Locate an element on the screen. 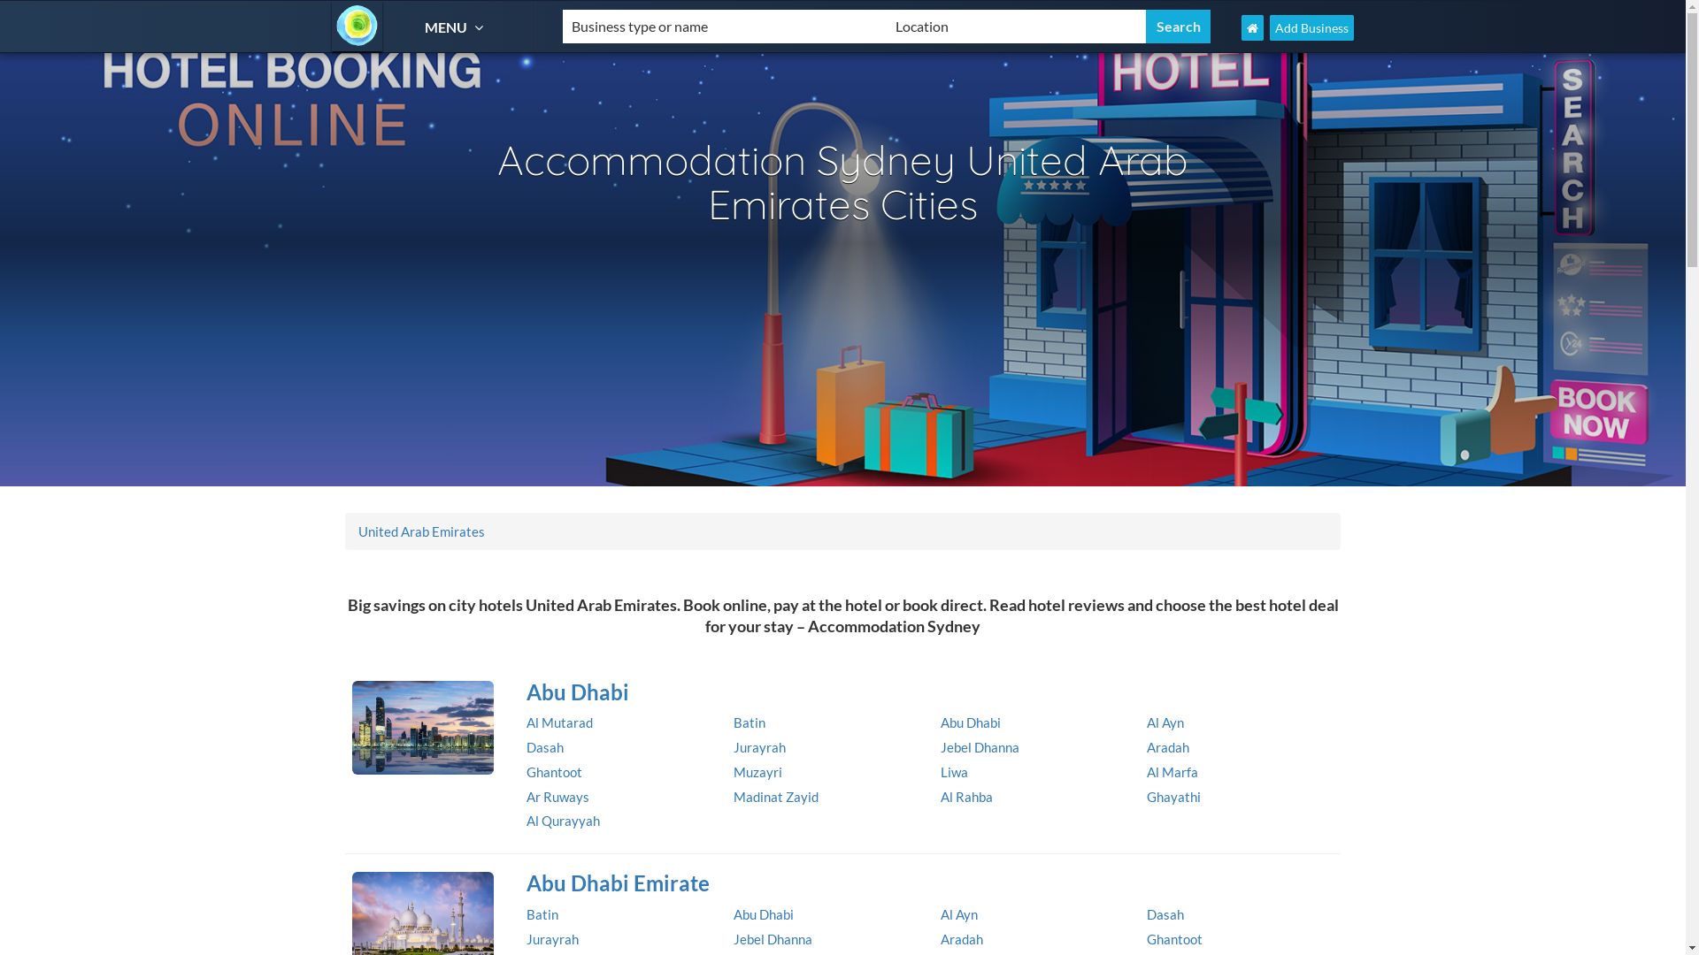  Ghantoot is located at coordinates (554, 772).